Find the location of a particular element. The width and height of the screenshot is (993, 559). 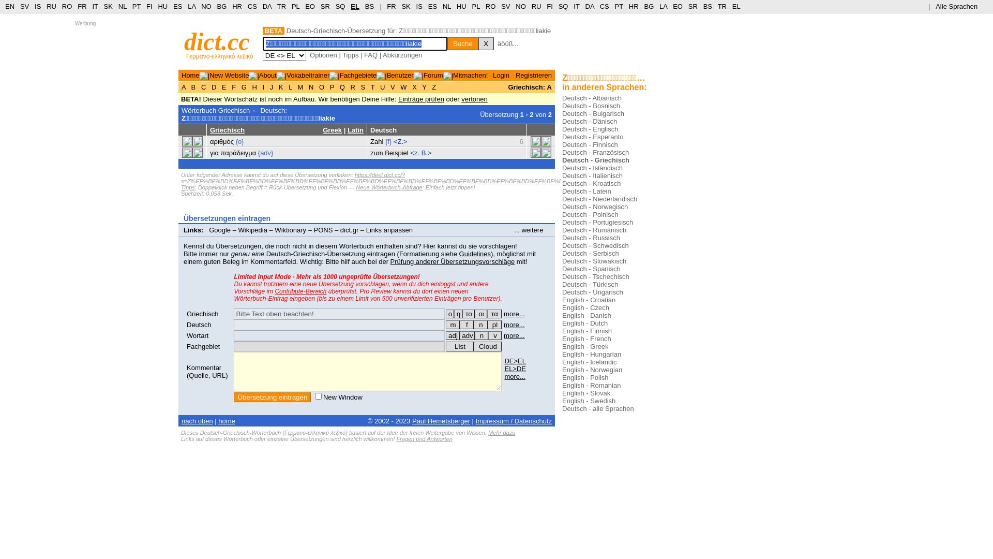

Greek is located at coordinates (332, 130).